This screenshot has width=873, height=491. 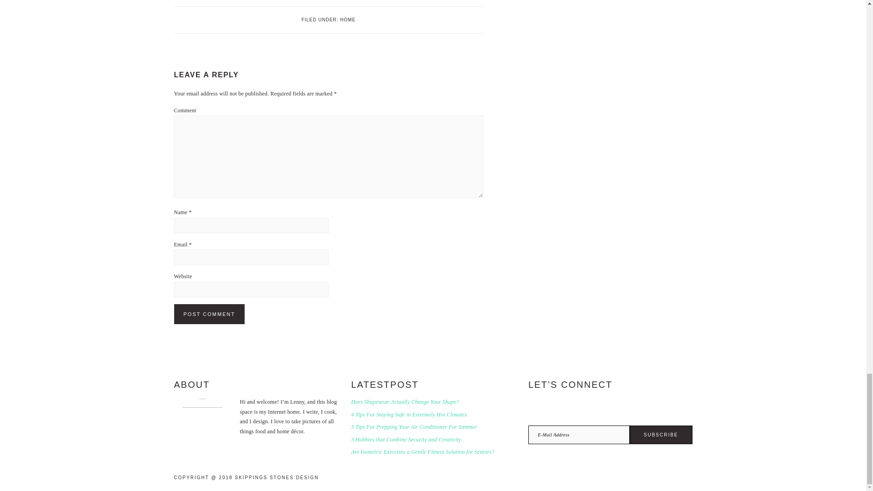 What do you see at coordinates (347, 19) in the screenshot?
I see `HOME` at bounding box center [347, 19].